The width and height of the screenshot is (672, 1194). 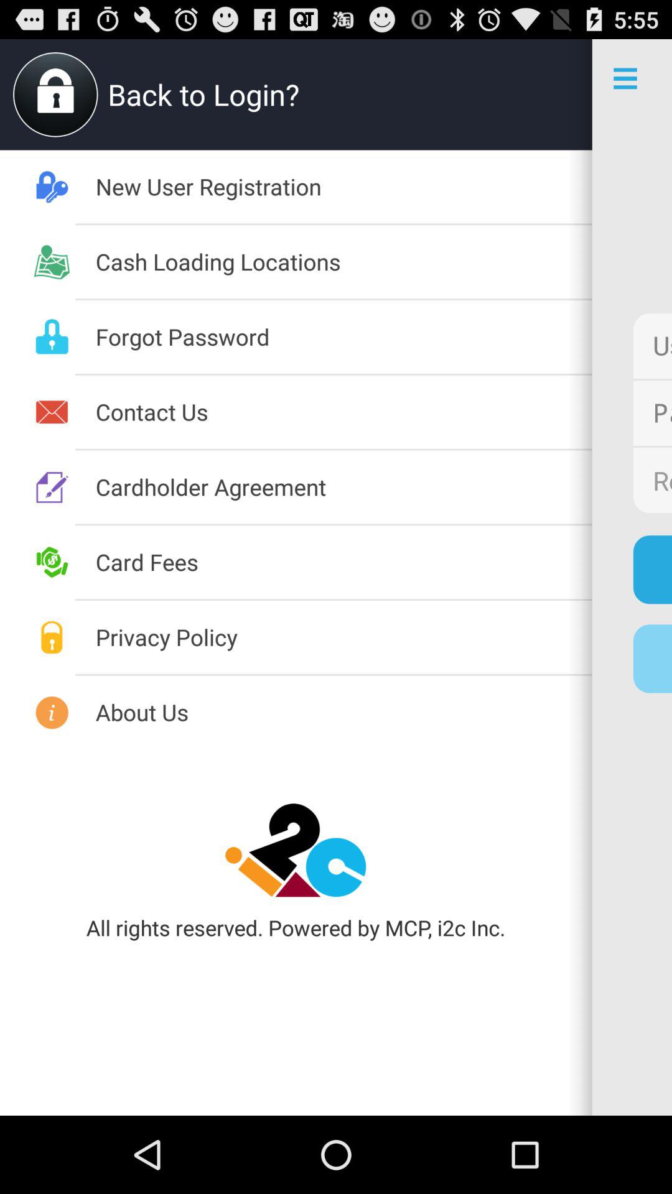 What do you see at coordinates (343, 486) in the screenshot?
I see `press the icon to the left of the remember me` at bounding box center [343, 486].